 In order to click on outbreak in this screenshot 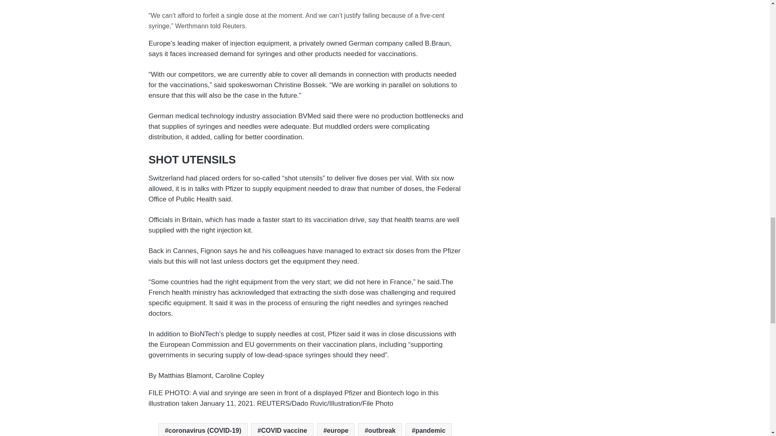, I will do `click(380, 430)`.